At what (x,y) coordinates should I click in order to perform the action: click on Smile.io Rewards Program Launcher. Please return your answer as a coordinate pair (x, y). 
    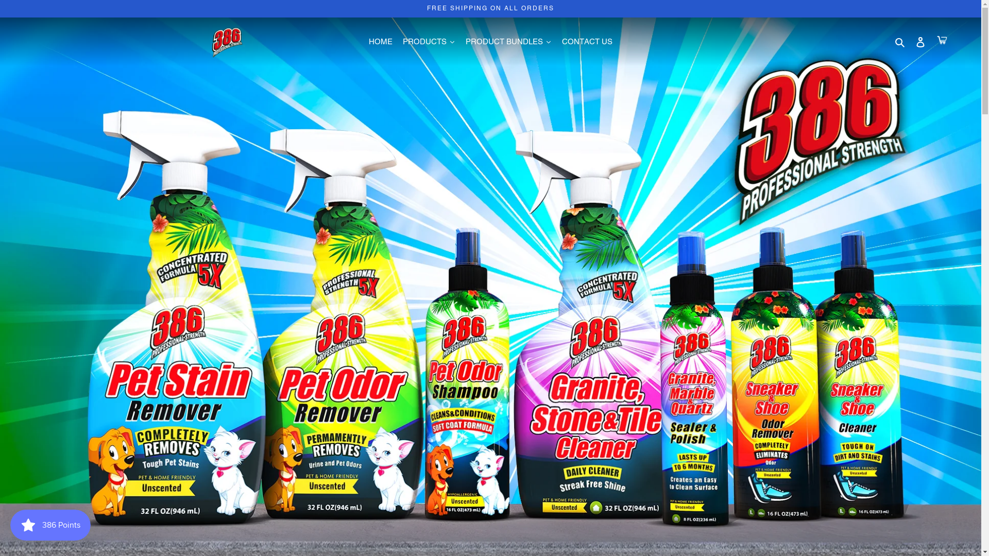
    Looking at the image, I should click on (50, 525).